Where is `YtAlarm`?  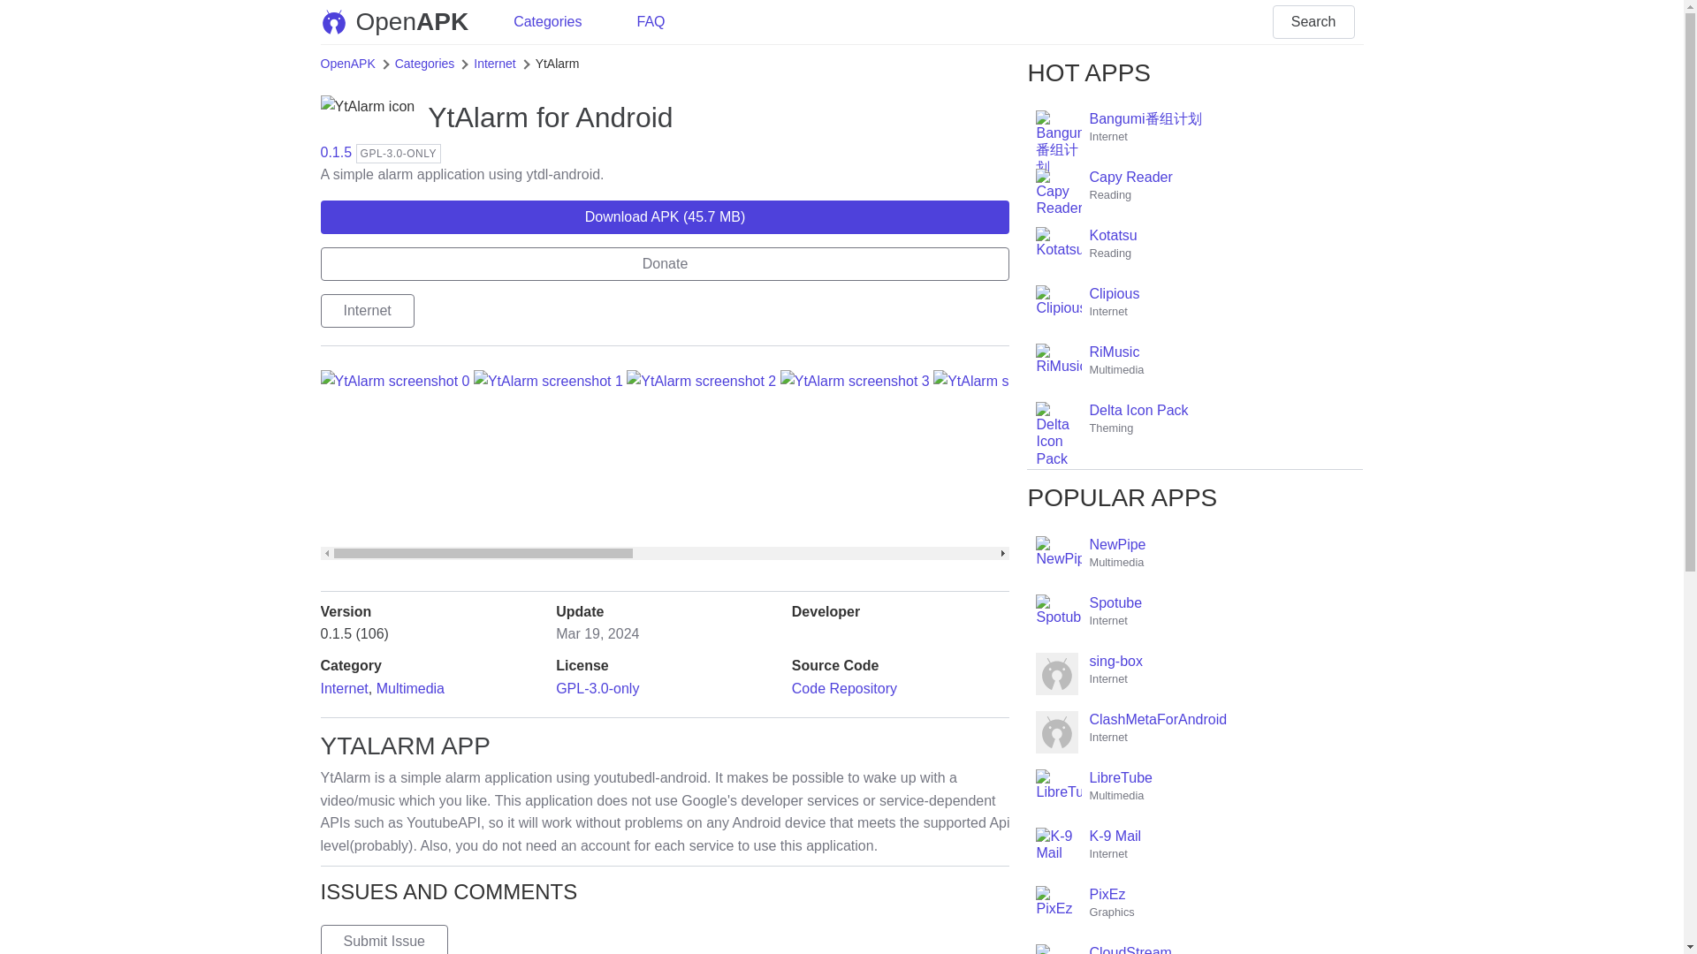 YtAlarm is located at coordinates (477, 117).